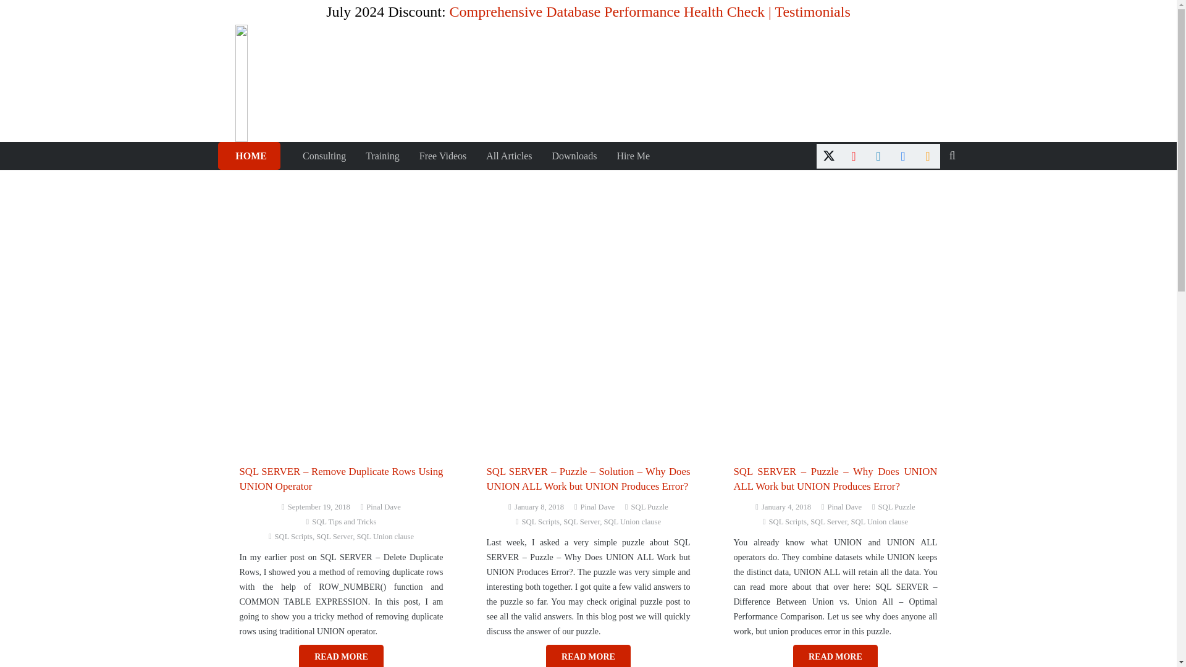 The height and width of the screenshot is (667, 1186). Describe the element at coordinates (334, 536) in the screenshot. I see `SQL Server` at that location.